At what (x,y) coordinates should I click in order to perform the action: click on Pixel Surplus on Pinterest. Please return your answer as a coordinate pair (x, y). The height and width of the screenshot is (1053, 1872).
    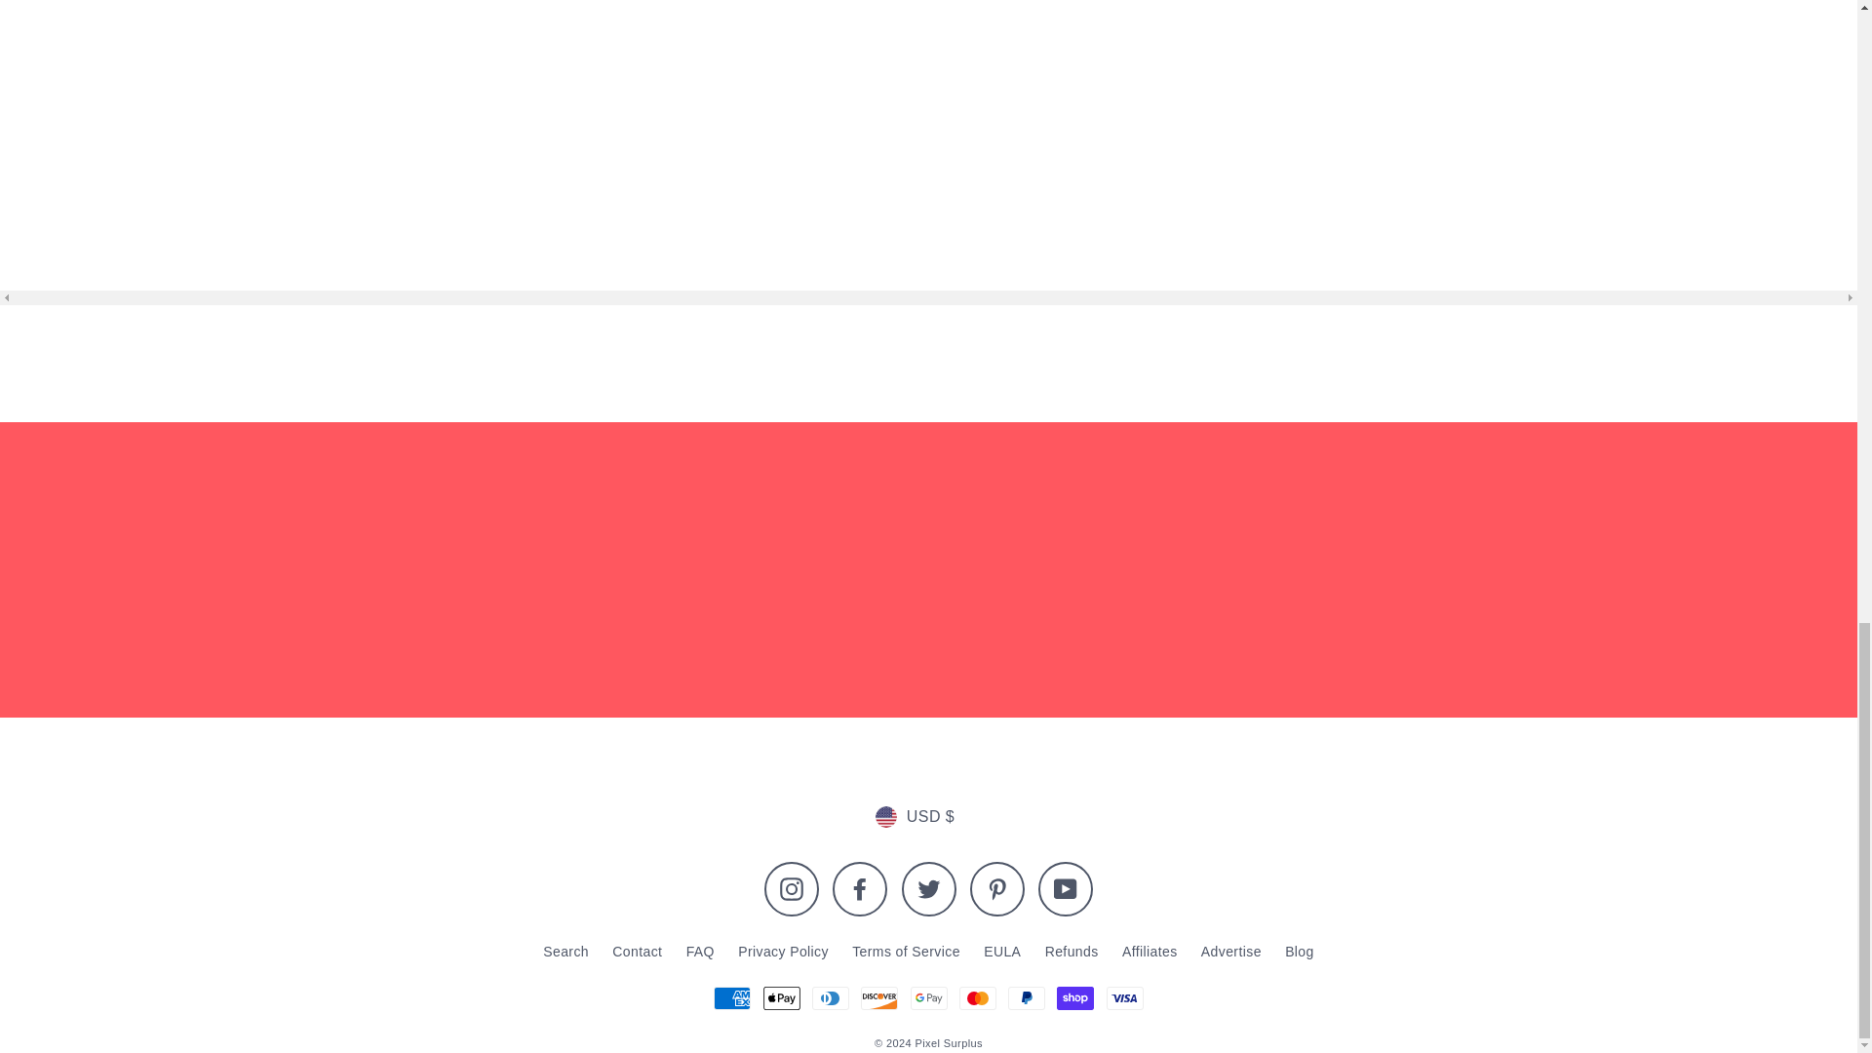
    Looking at the image, I should click on (996, 889).